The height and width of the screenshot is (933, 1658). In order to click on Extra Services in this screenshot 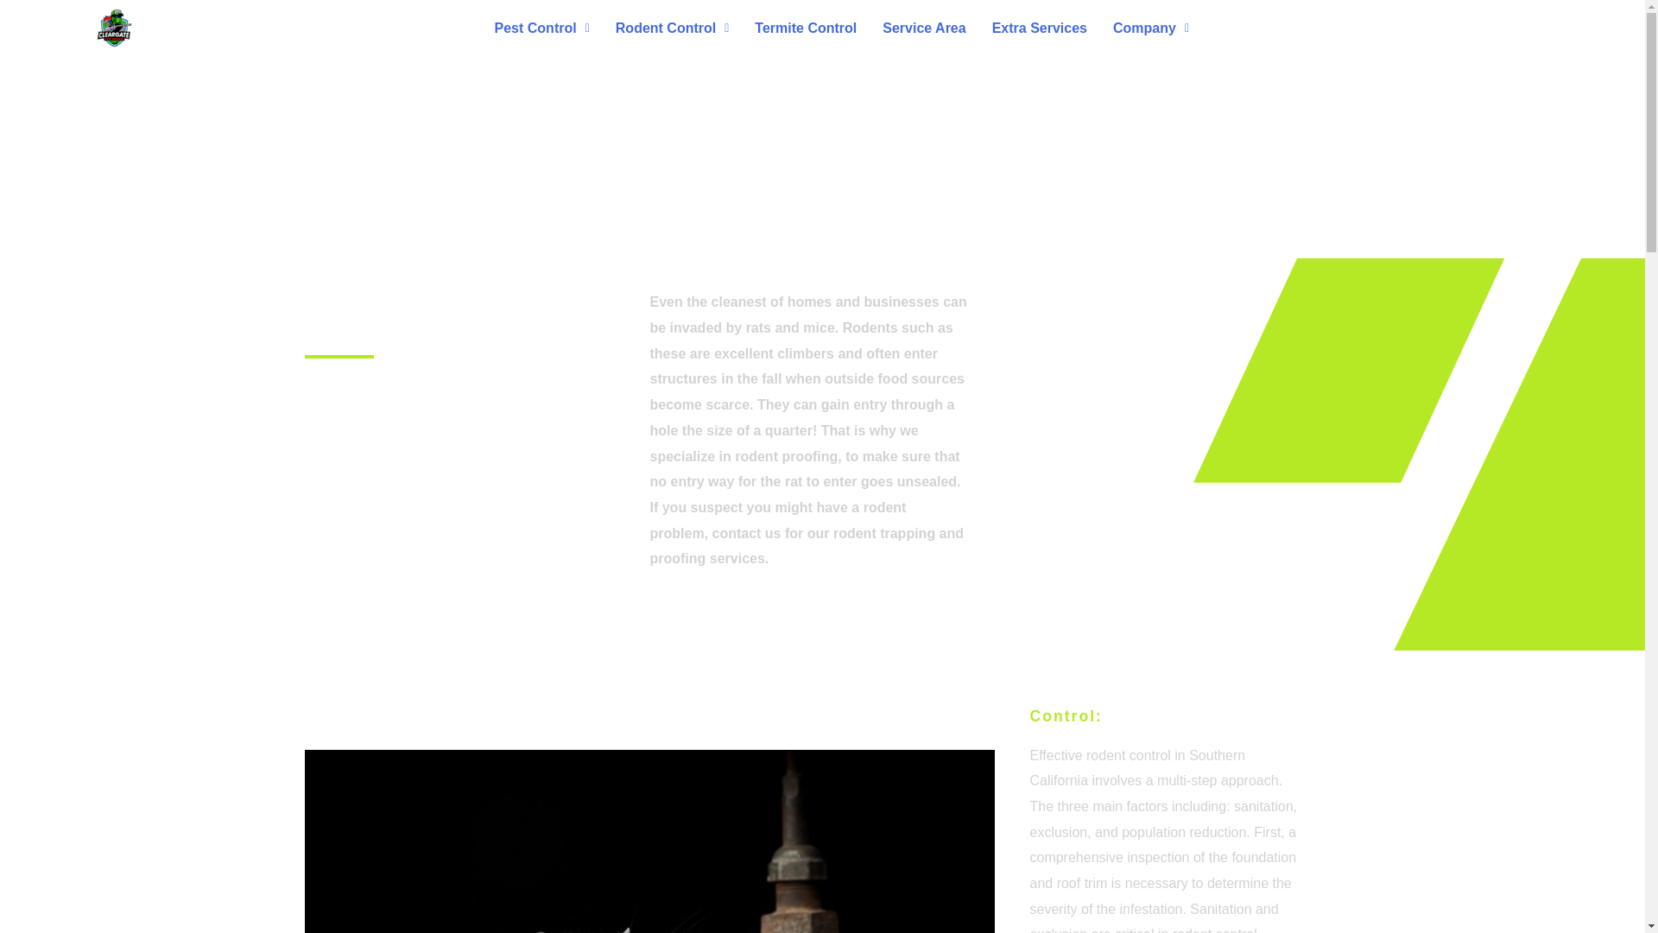, I will do `click(1040, 28)`.